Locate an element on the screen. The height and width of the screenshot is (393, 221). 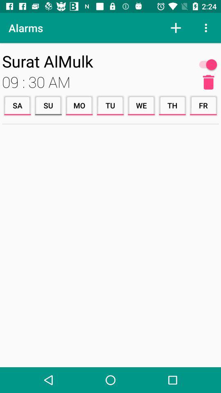
click the icon next to the mo item is located at coordinates (48, 106).